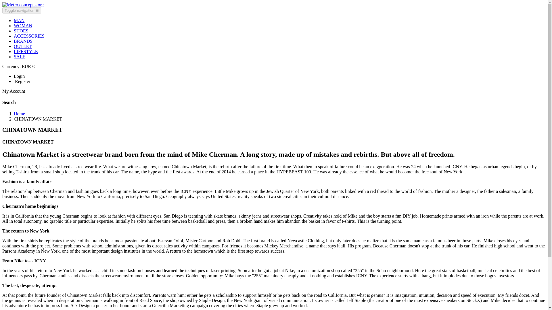 This screenshot has width=552, height=310. What do you see at coordinates (19, 76) in the screenshot?
I see `Log in to your customer account` at bounding box center [19, 76].